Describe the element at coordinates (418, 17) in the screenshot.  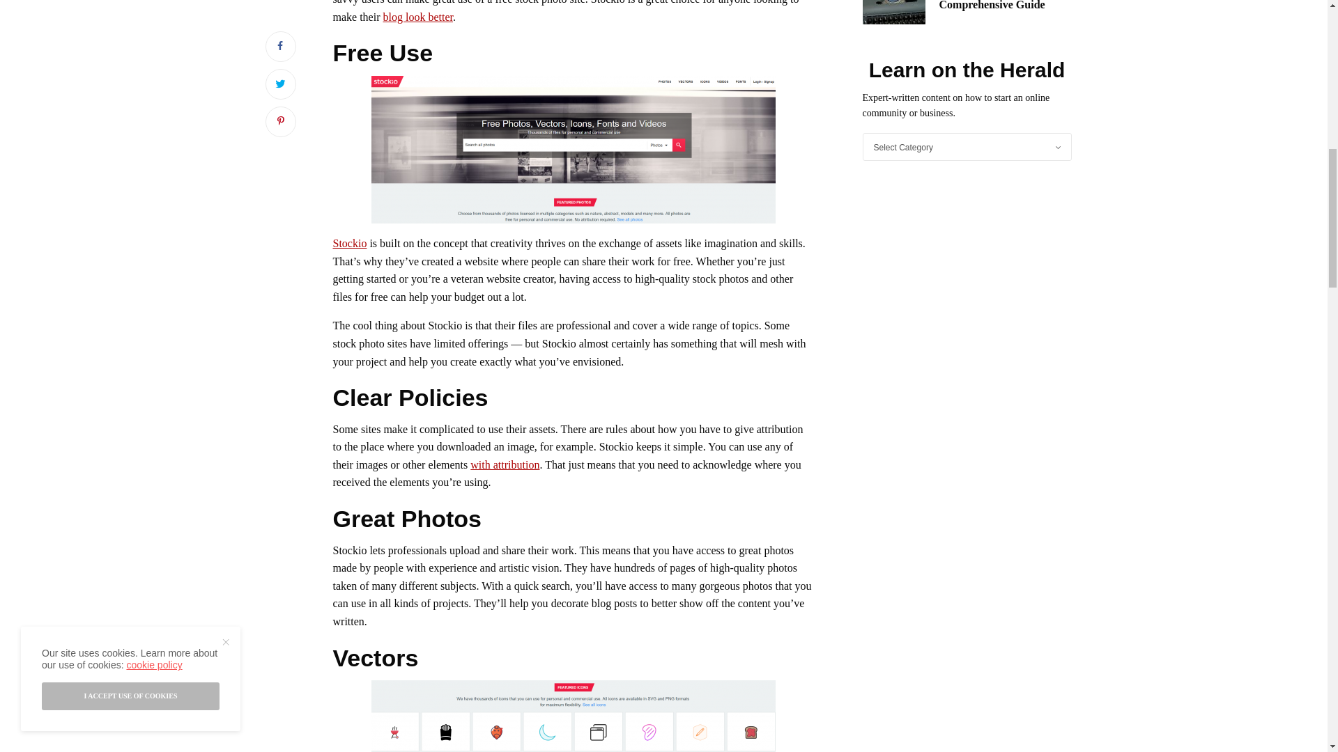
I see `blog look better` at that location.